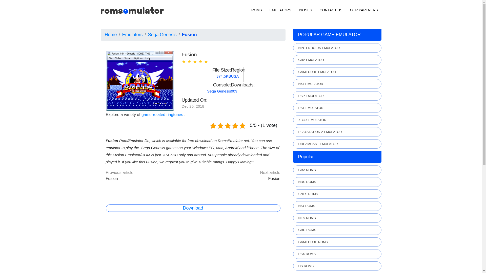 This screenshot has height=273, width=486. I want to click on NINTENDO DS EMULATOR, so click(337, 48).